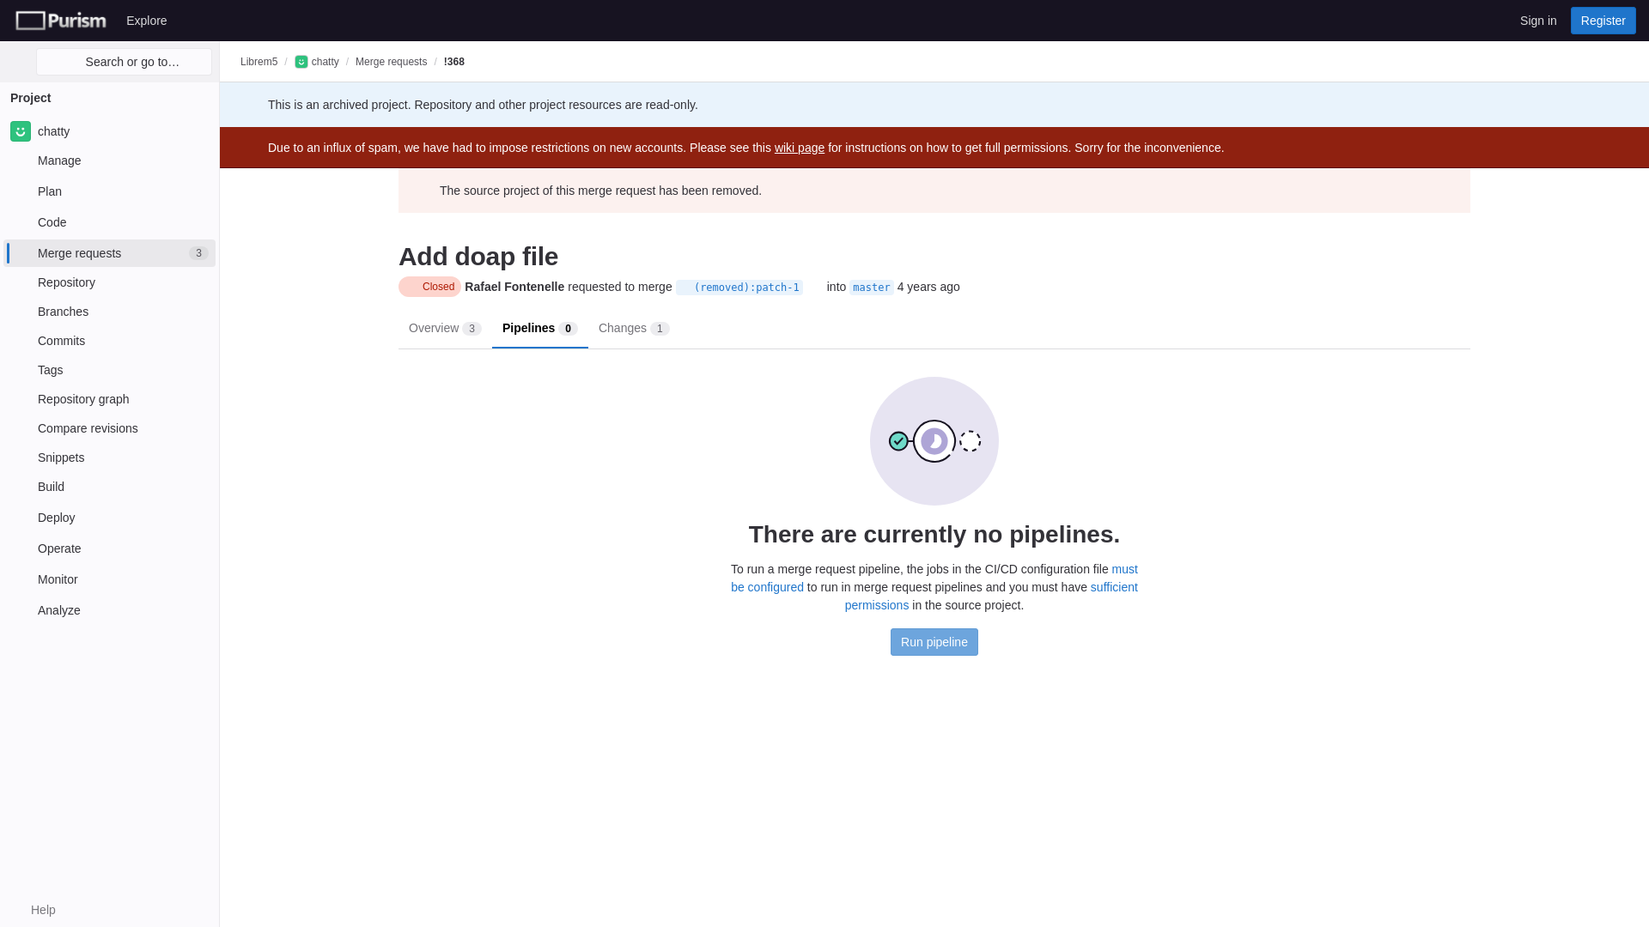 The width and height of the screenshot is (1649, 927). What do you see at coordinates (109, 130) in the screenshot?
I see `Code` at bounding box center [109, 130].